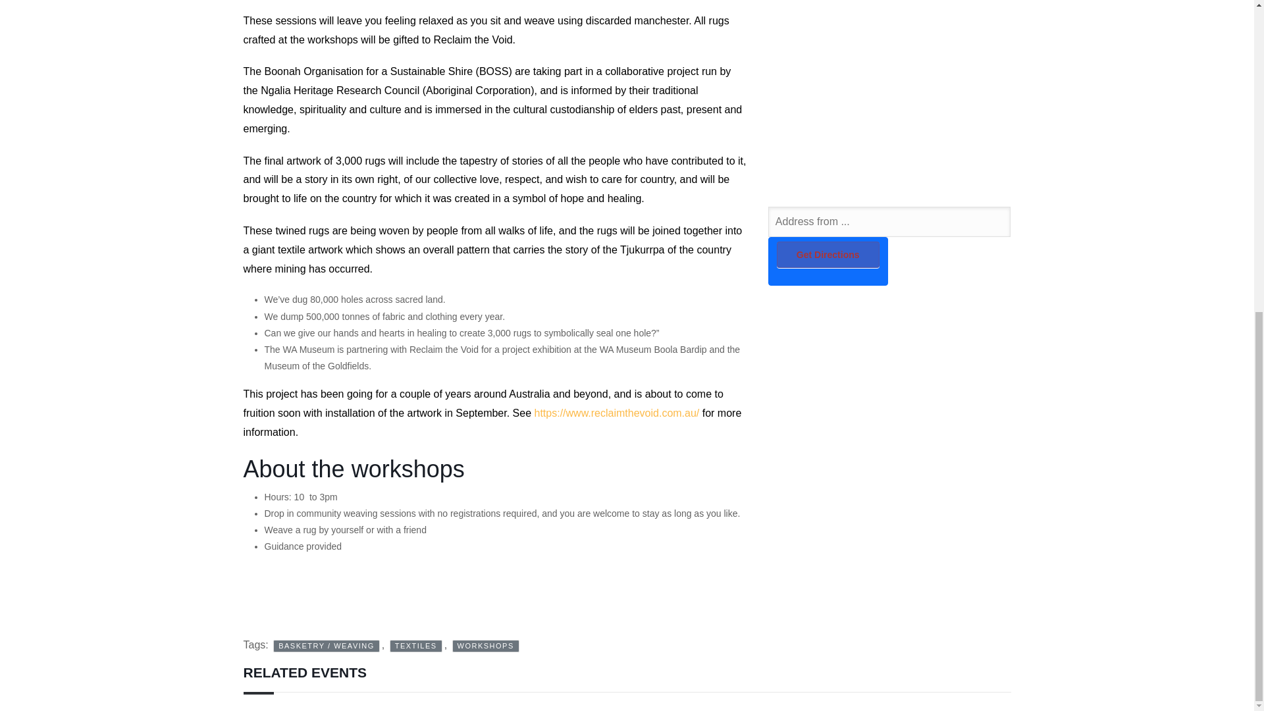 The image size is (1264, 711). Describe the element at coordinates (416, 646) in the screenshot. I see `TEXTILES` at that location.